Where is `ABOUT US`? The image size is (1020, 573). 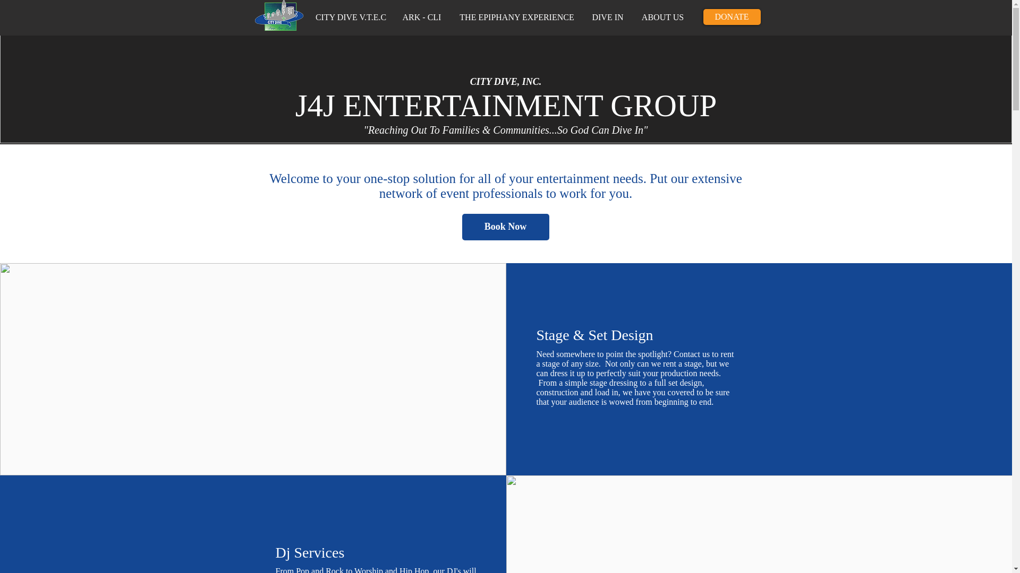
ABOUT US is located at coordinates (663, 17).